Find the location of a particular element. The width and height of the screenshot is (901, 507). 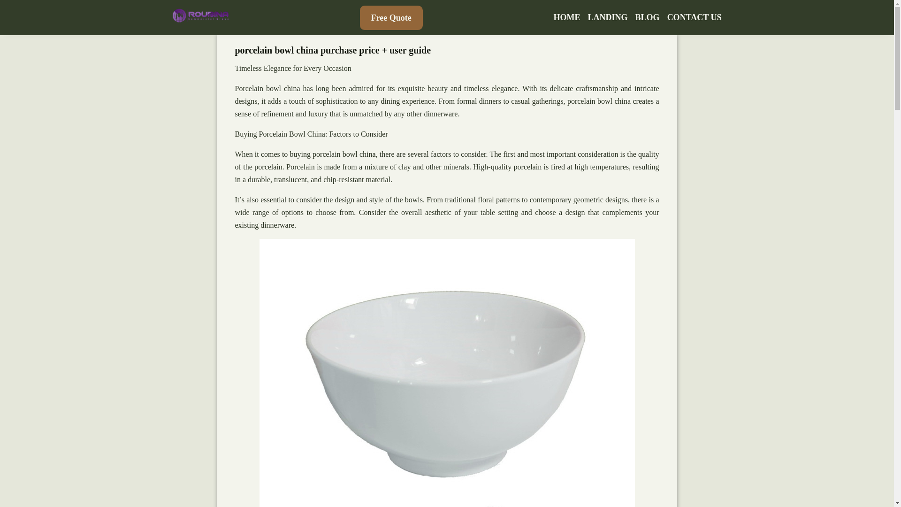

CONTACT US is located at coordinates (695, 17).